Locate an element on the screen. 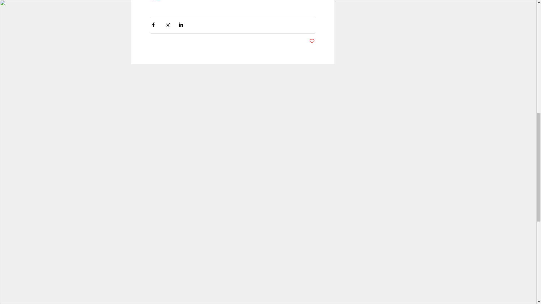 The image size is (541, 304). Post not marked as liked is located at coordinates (312, 41).